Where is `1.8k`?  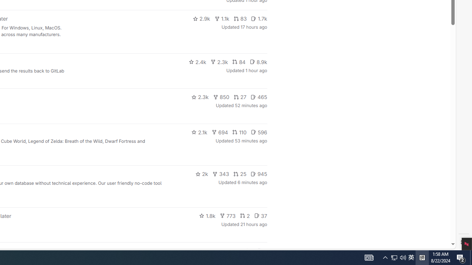
1.8k is located at coordinates (207, 216).